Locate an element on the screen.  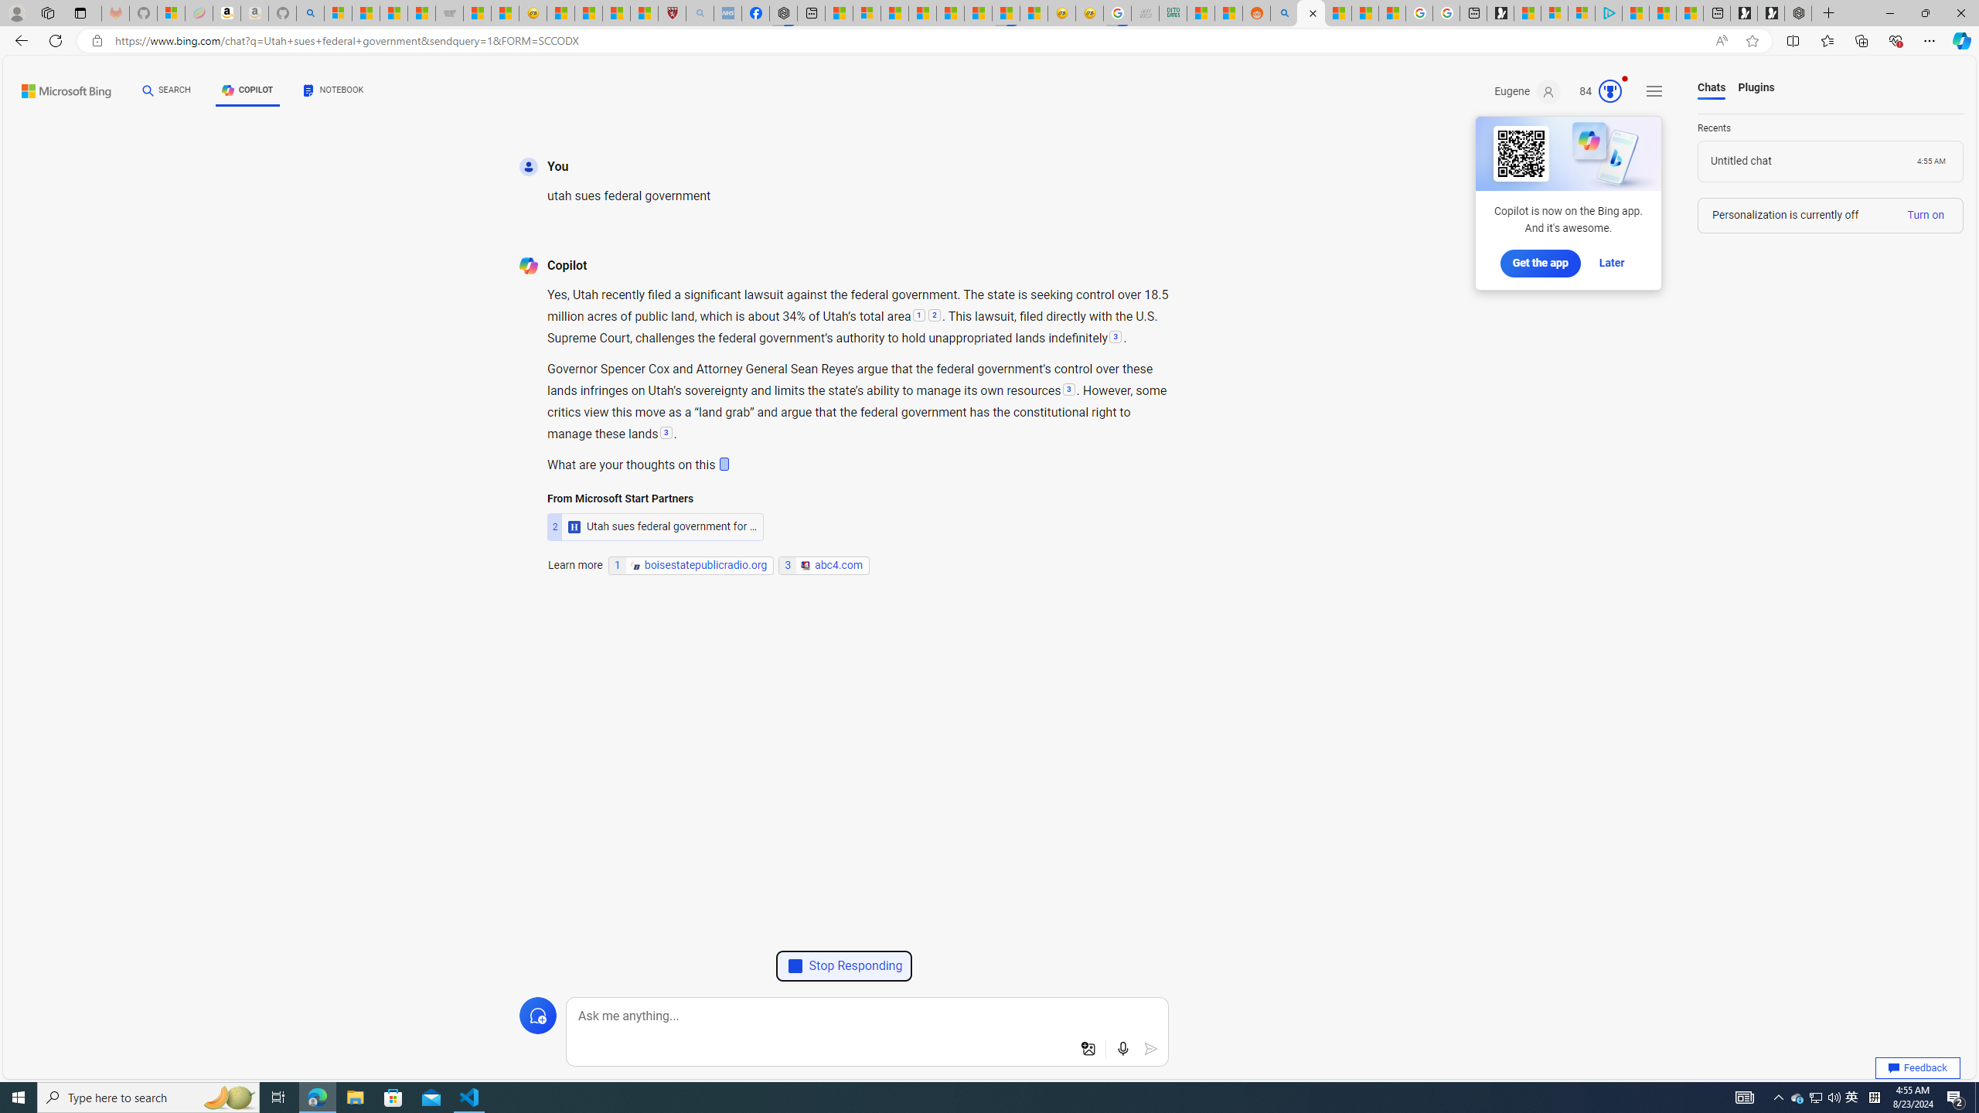
Animation is located at coordinates (1625, 79).